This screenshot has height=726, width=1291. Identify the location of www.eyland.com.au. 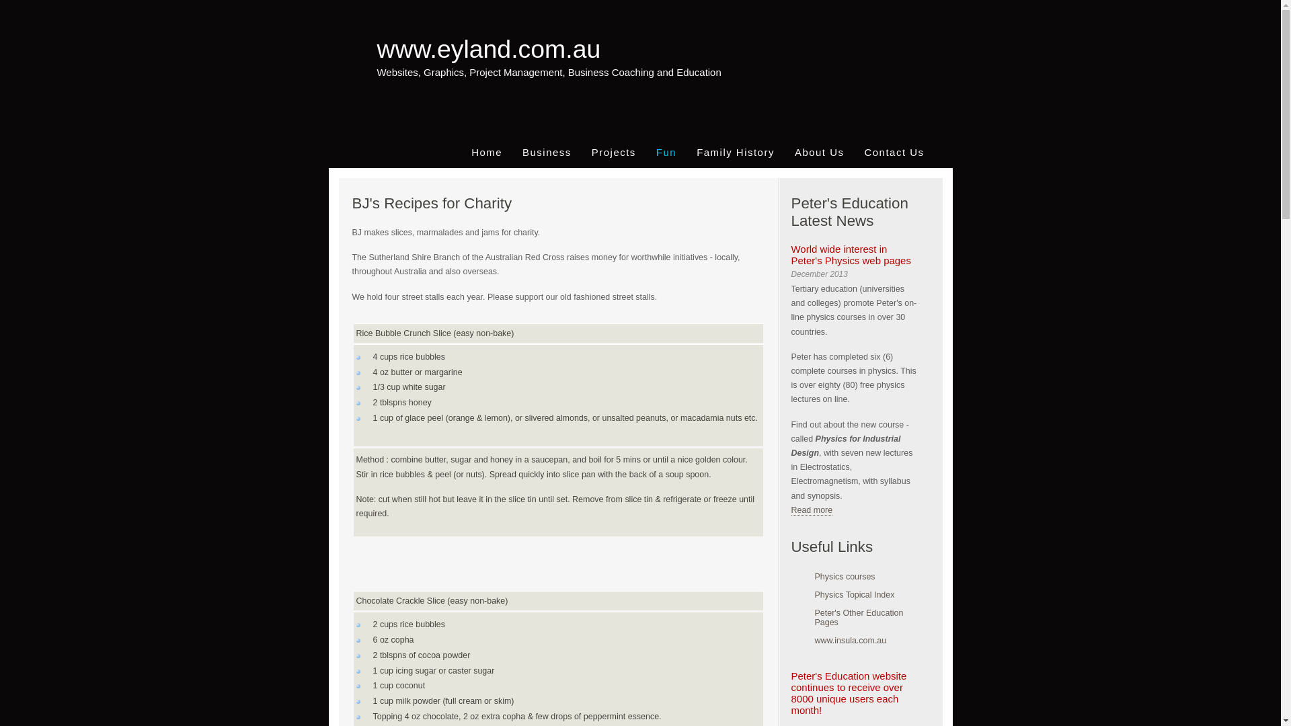
(488, 42).